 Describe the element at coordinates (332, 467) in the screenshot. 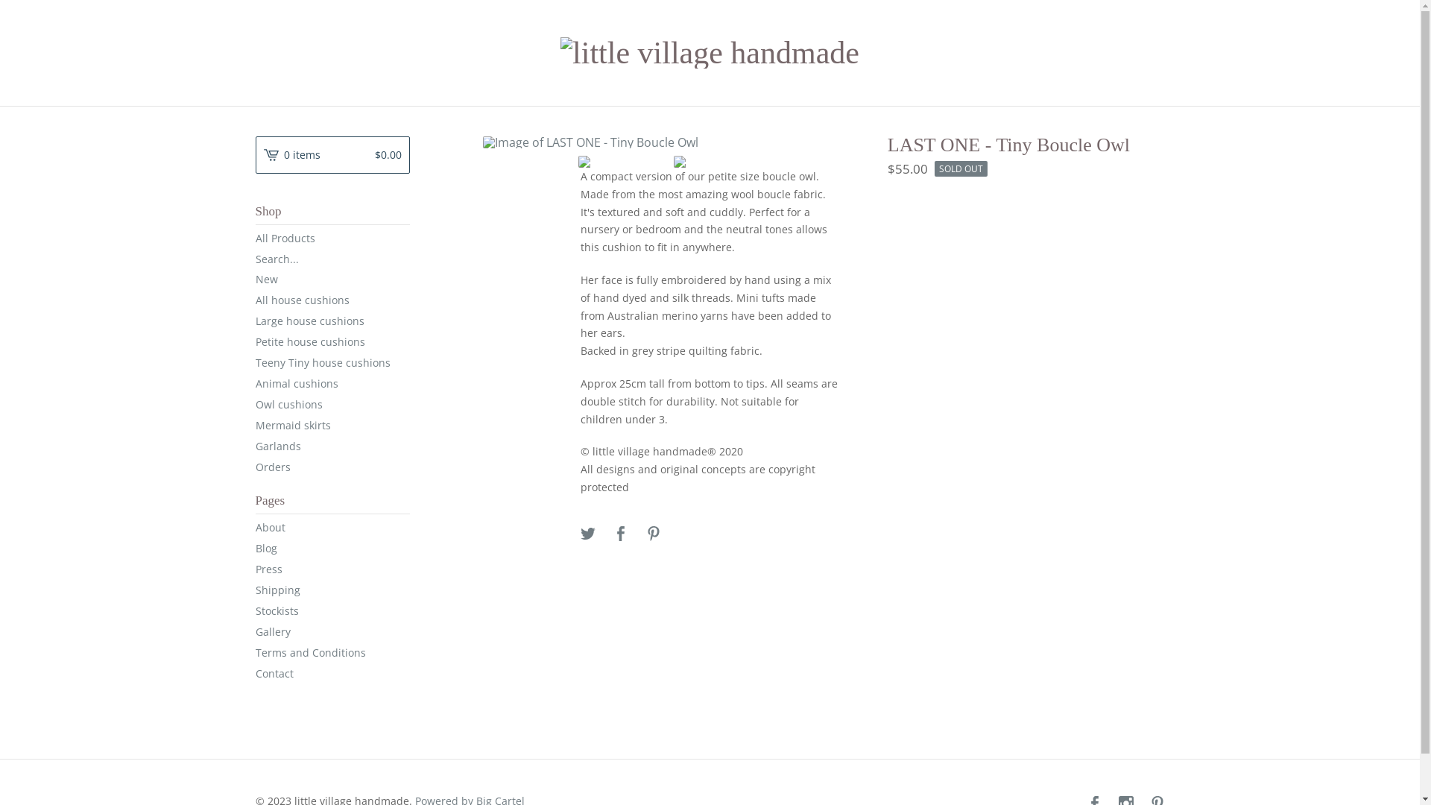

I see `Orders` at that location.